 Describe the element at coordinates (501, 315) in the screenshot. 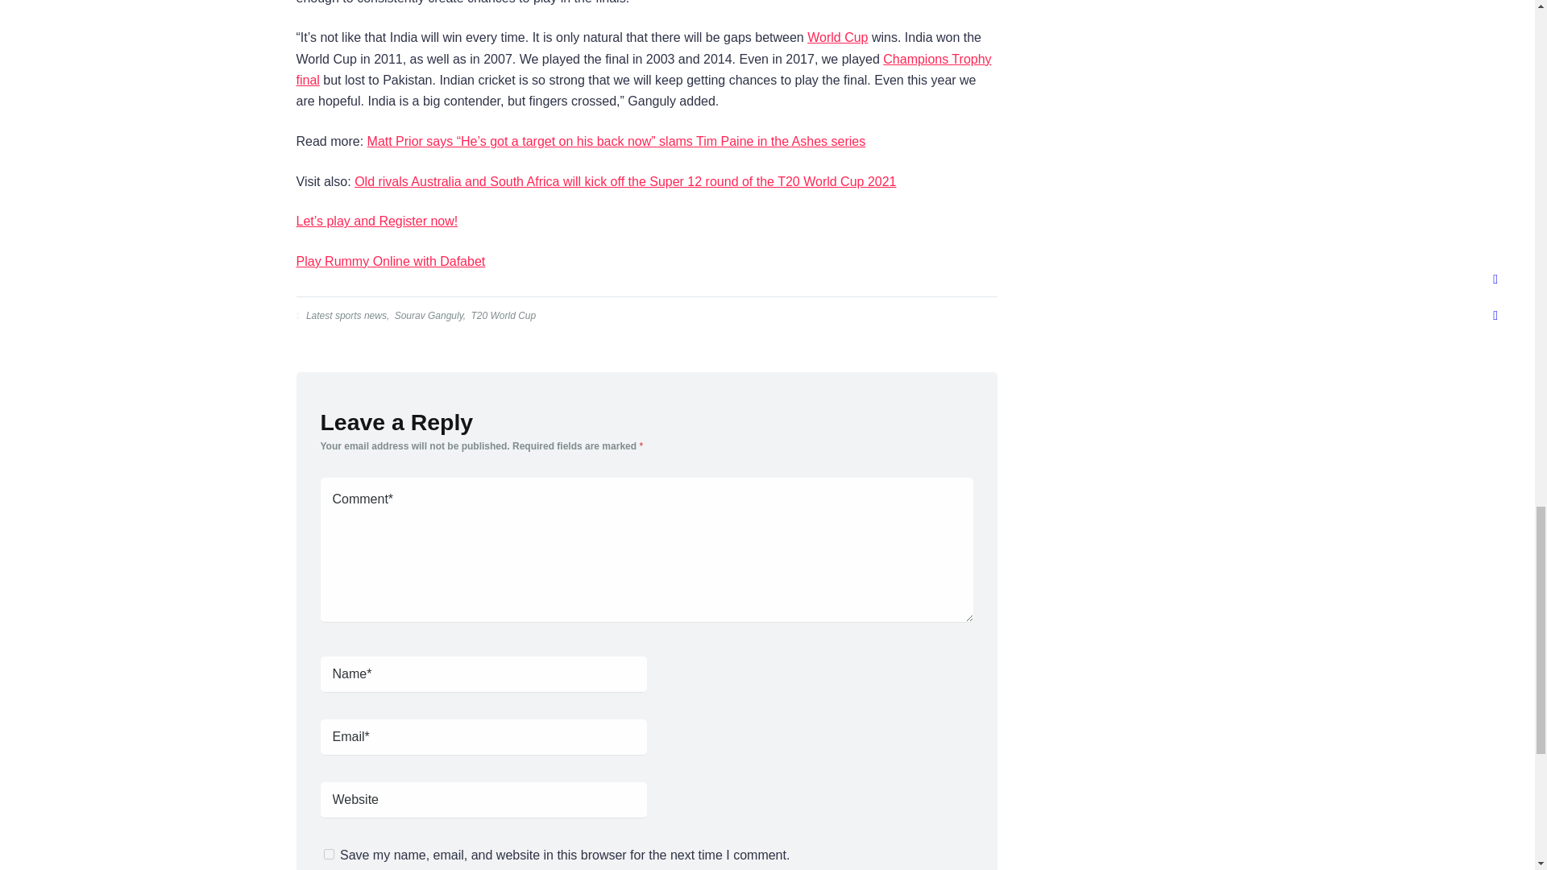

I see `T20 World Cup` at that location.